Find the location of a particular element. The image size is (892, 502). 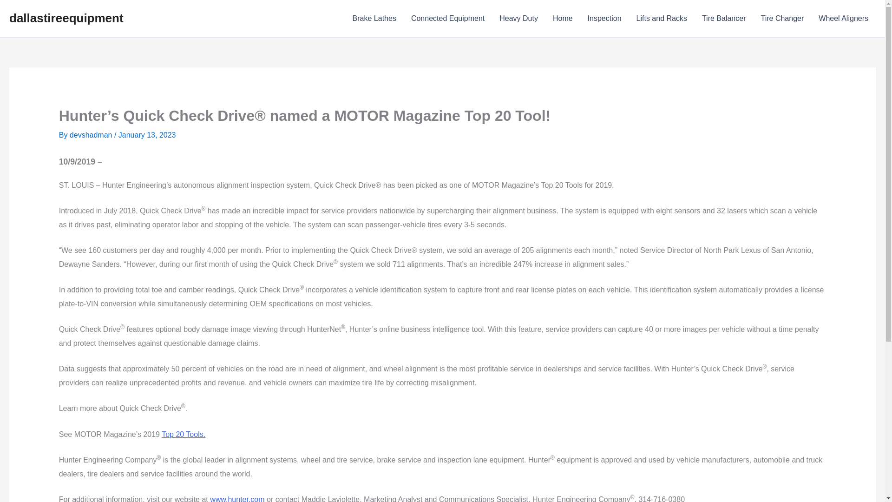

Home is located at coordinates (563, 19).